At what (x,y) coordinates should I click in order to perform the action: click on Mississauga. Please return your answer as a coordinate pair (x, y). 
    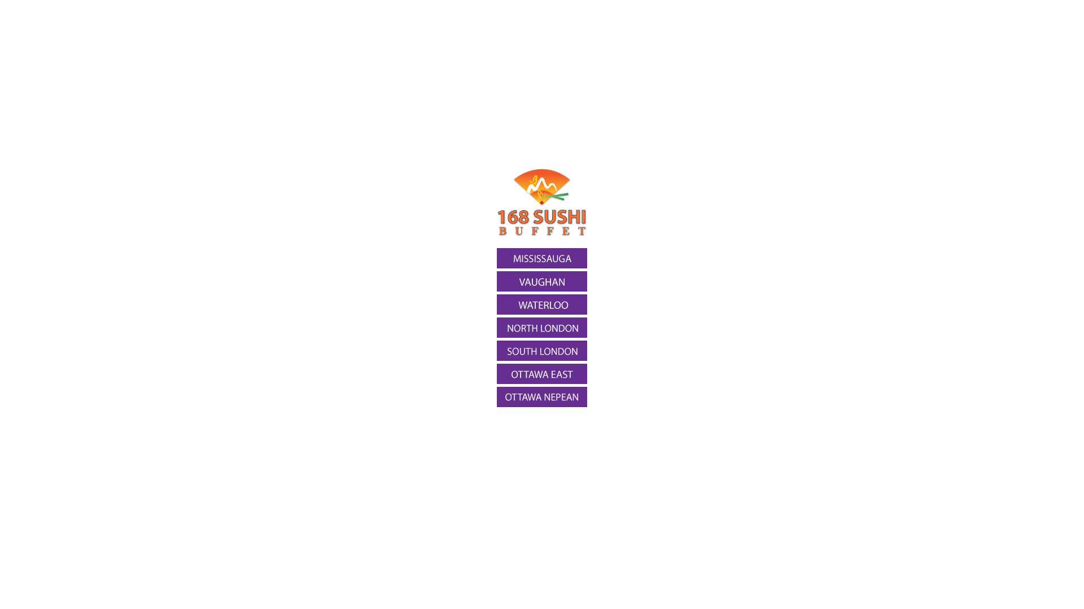
    Looking at the image, I should click on (542, 258).